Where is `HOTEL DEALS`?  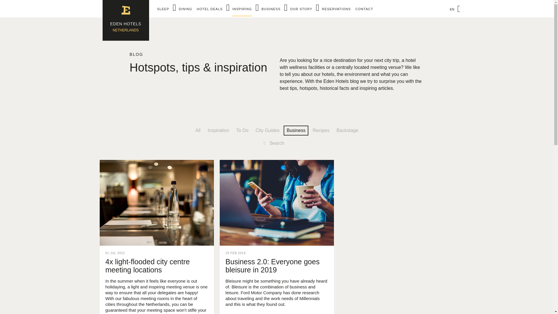
HOTEL DEALS is located at coordinates (210, 9).